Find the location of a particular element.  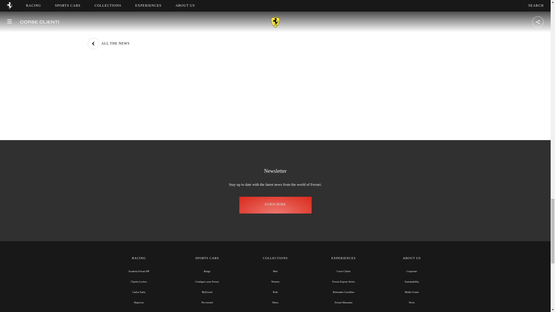

SPORTS CARS is located at coordinates (207, 258).